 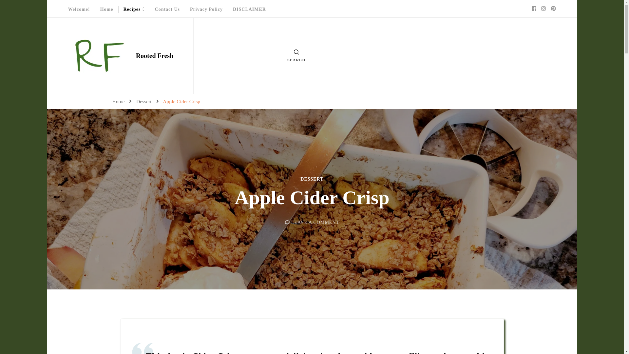 What do you see at coordinates (134, 9) in the screenshot?
I see `Recipes` at bounding box center [134, 9].